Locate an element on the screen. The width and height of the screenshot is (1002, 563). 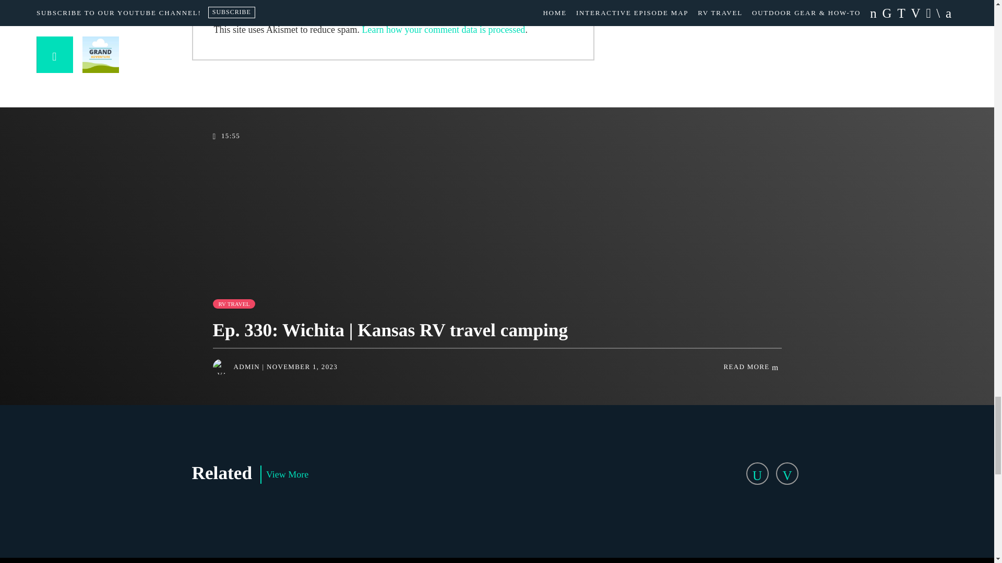
Comment Form is located at coordinates (393, 2).